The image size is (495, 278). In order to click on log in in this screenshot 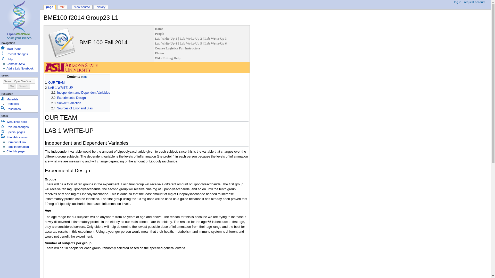, I will do `click(458, 2)`.